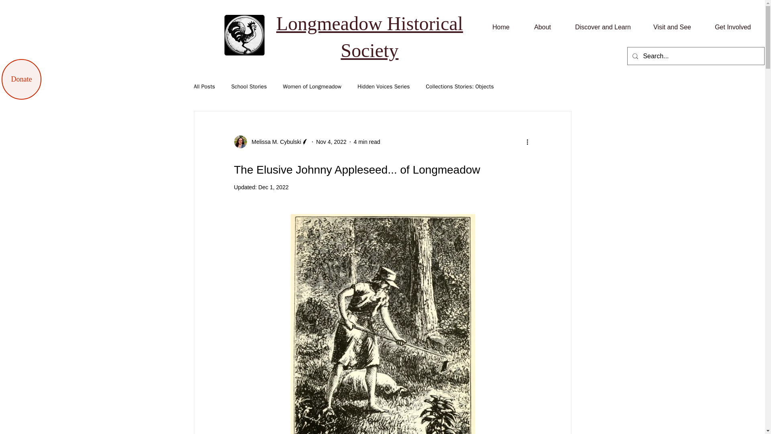 This screenshot has width=771, height=434. Describe the element at coordinates (312, 87) in the screenshot. I see `Women of Longmeadow` at that location.